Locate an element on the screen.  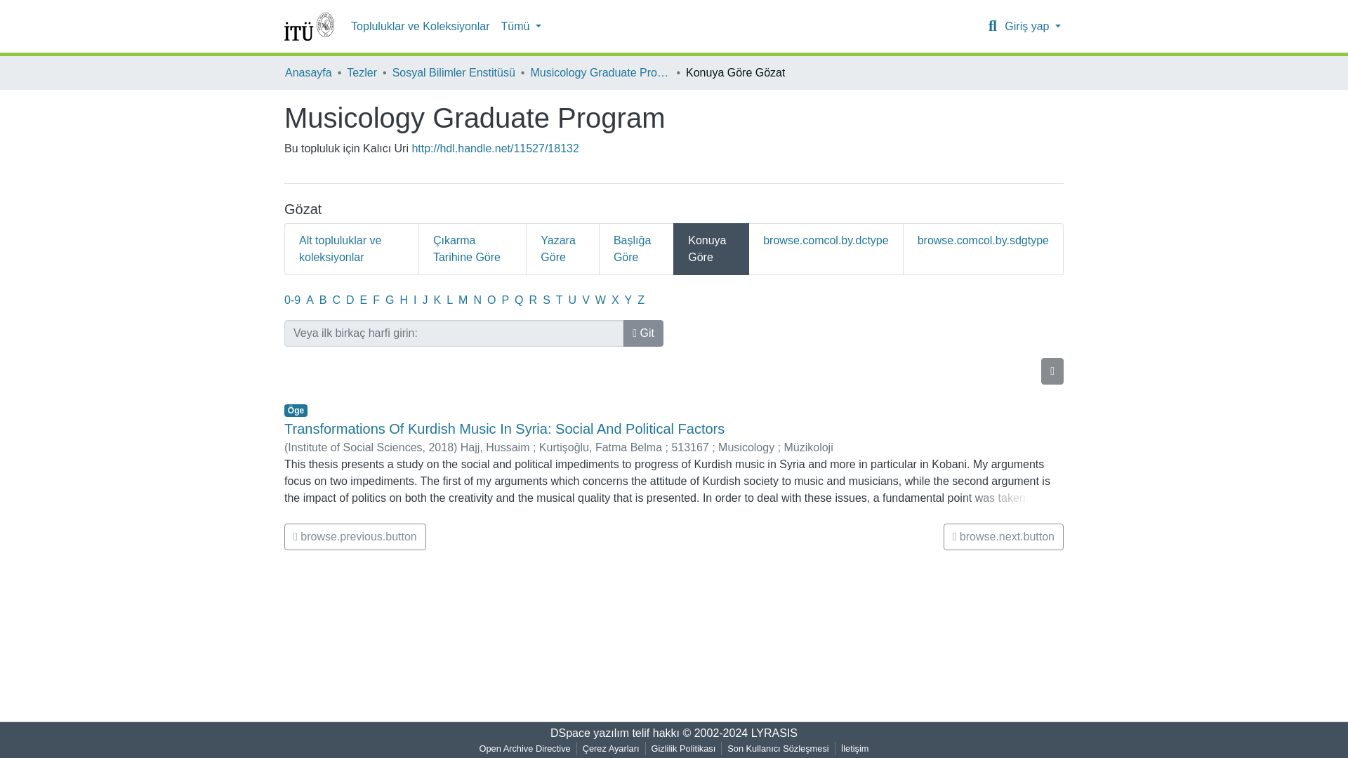
Anasayfa is located at coordinates (308, 72).